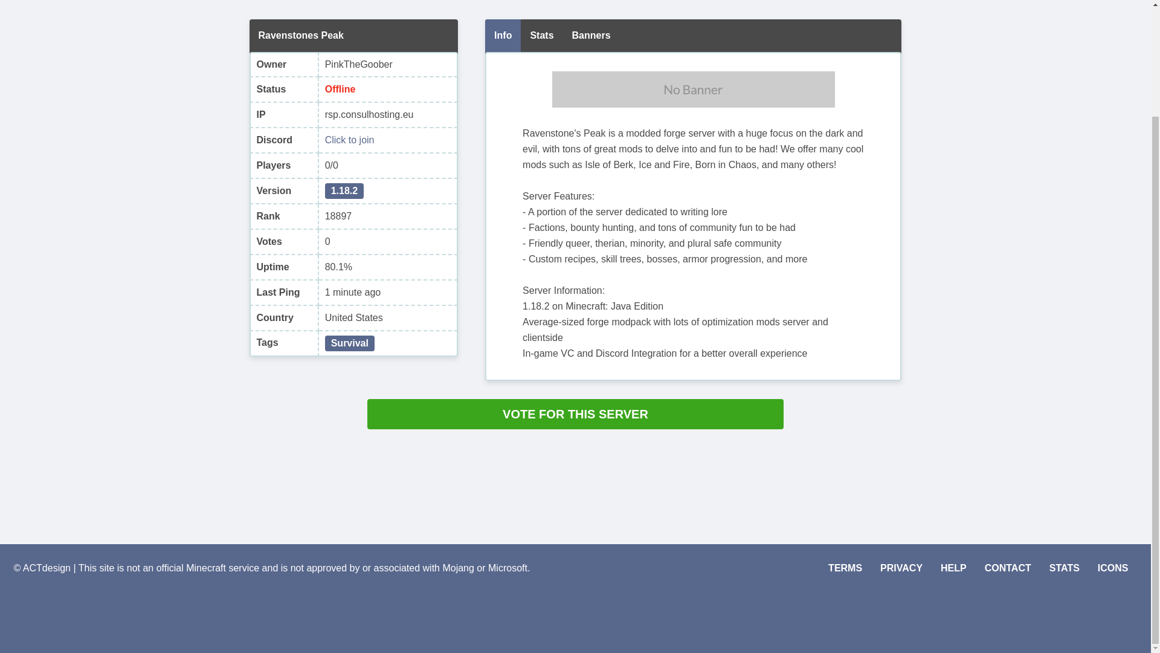  Describe the element at coordinates (901, 568) in the screenshot. I see `PRIVACY` at that location.